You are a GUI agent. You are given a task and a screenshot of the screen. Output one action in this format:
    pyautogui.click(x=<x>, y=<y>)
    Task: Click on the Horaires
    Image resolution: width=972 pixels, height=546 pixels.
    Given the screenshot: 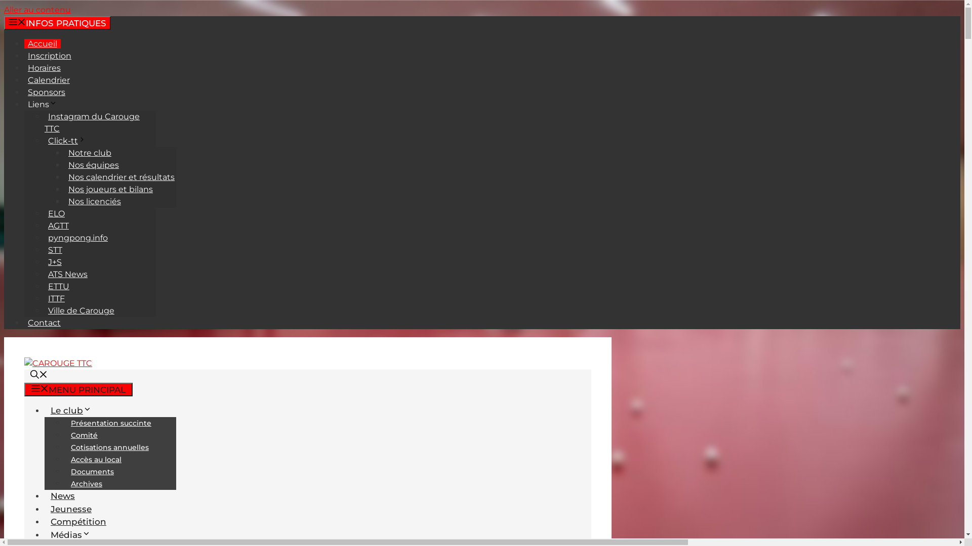 What is the action you would take?
    pyautogui.click(x=45, y=68)
    